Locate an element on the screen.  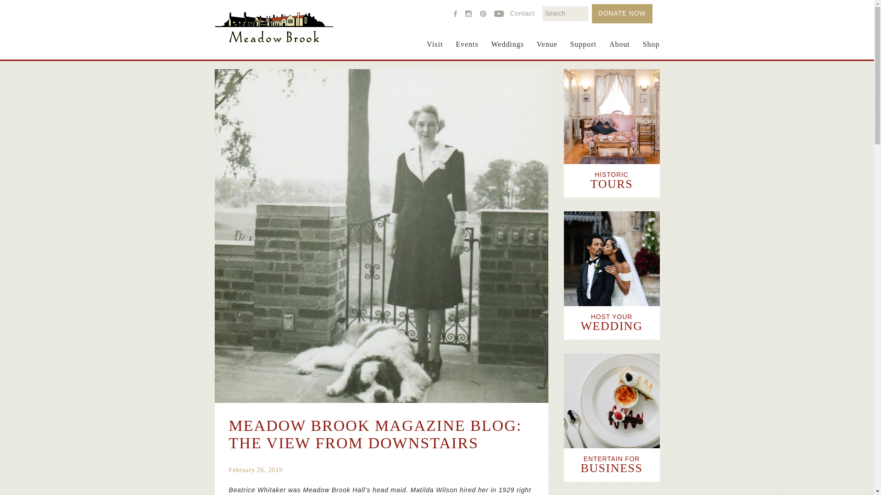
YouTube is located at coordinates (498, 13).